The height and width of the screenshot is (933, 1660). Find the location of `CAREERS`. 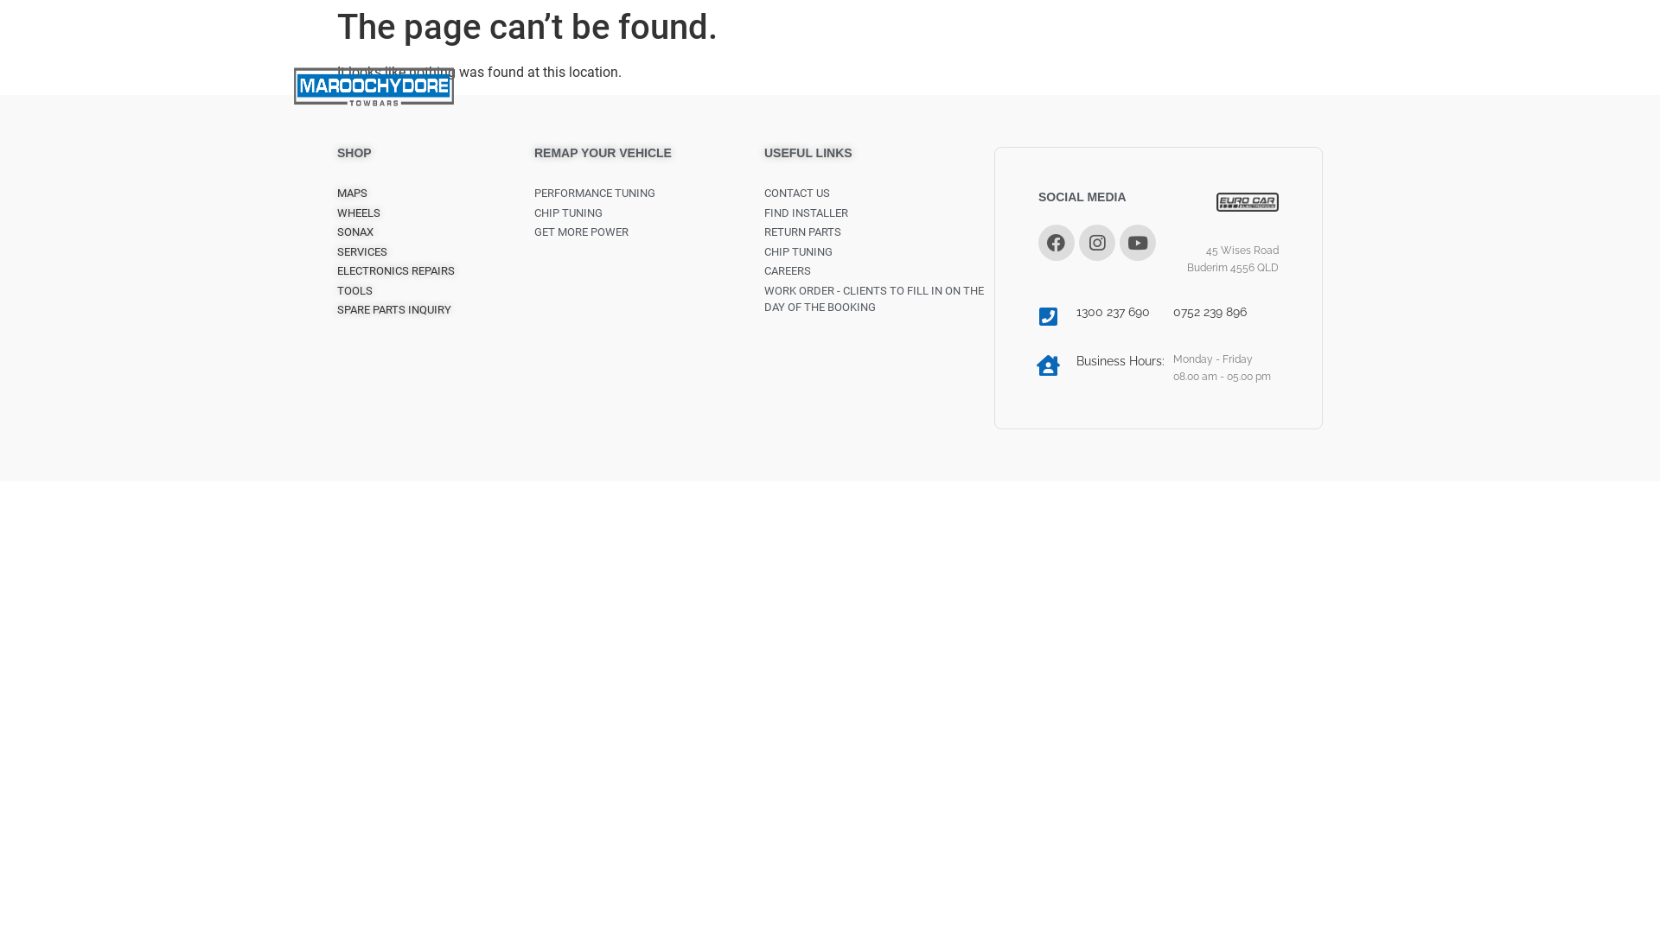

CAREERS is located at coordinates (879, 271).